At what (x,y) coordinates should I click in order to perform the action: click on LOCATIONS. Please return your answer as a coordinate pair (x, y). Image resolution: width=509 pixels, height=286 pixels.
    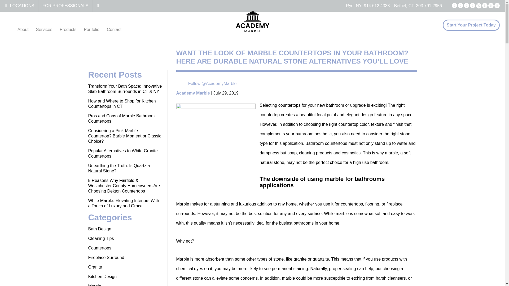
    Looking at the image, I should click on (22, 6).